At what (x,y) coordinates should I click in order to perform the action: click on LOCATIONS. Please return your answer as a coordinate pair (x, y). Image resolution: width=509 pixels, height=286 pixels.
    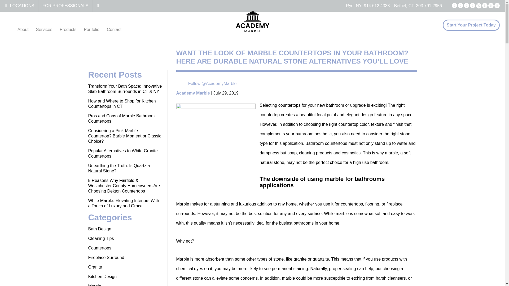
    Looking at the image, I should click on (22, 6).